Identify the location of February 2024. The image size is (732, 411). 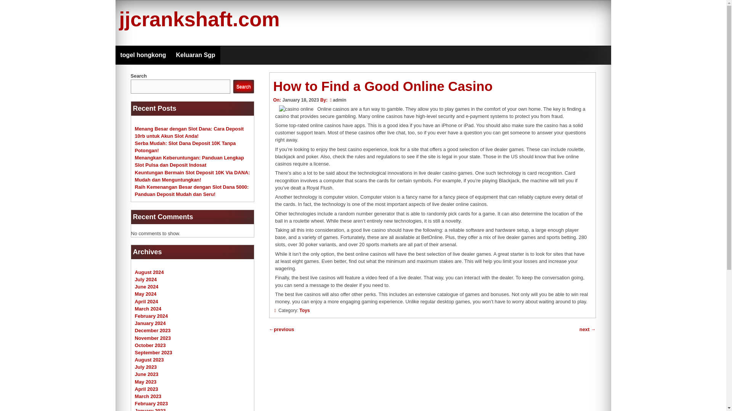
(151, 316).